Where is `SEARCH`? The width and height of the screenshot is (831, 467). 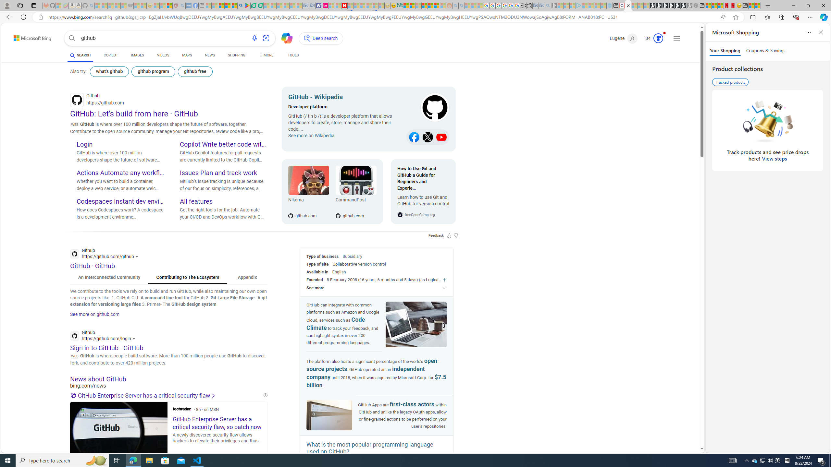
SEARCH is located at coordinates (80, 55).